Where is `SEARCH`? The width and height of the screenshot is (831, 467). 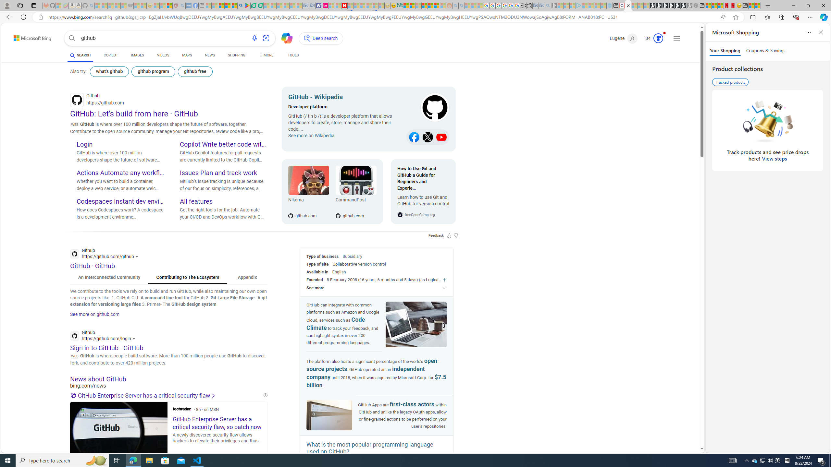
SEARCH is located at coordinates (80, 55).